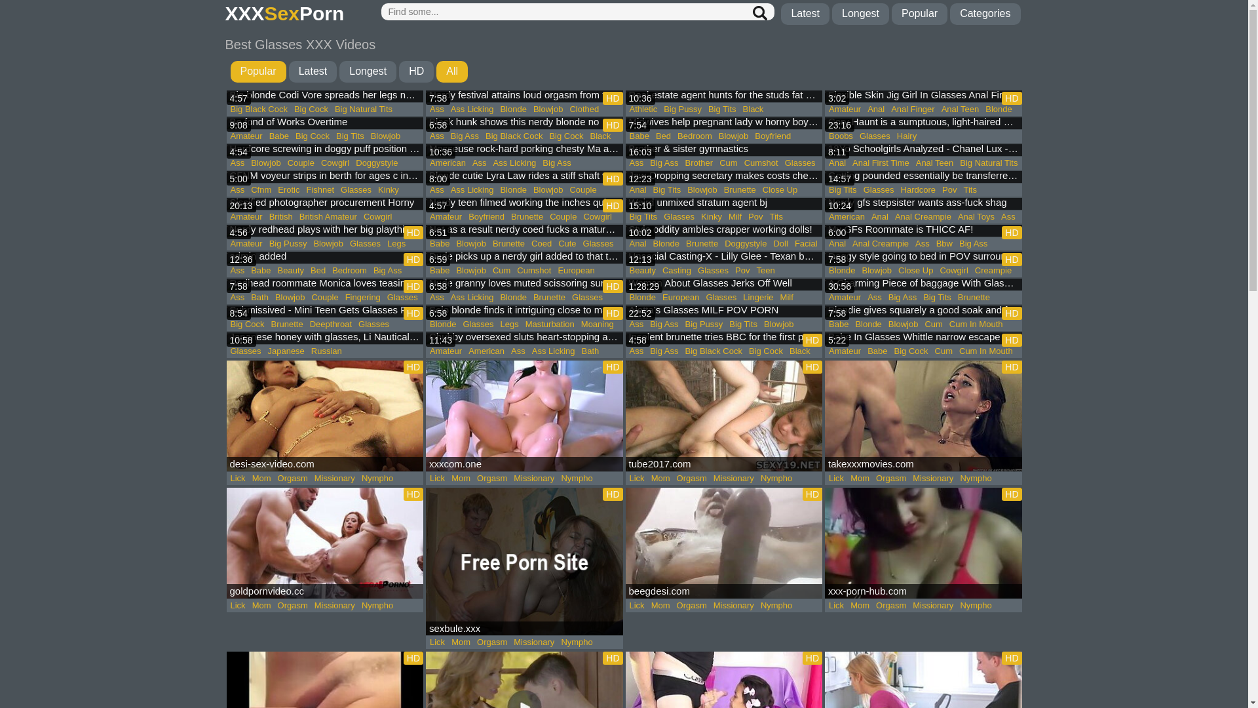 The image size is (1258, 708). What do you see at coordinates (916, 271) in the screenshot?
I see `Close Up` at bounding box center [916, 271].